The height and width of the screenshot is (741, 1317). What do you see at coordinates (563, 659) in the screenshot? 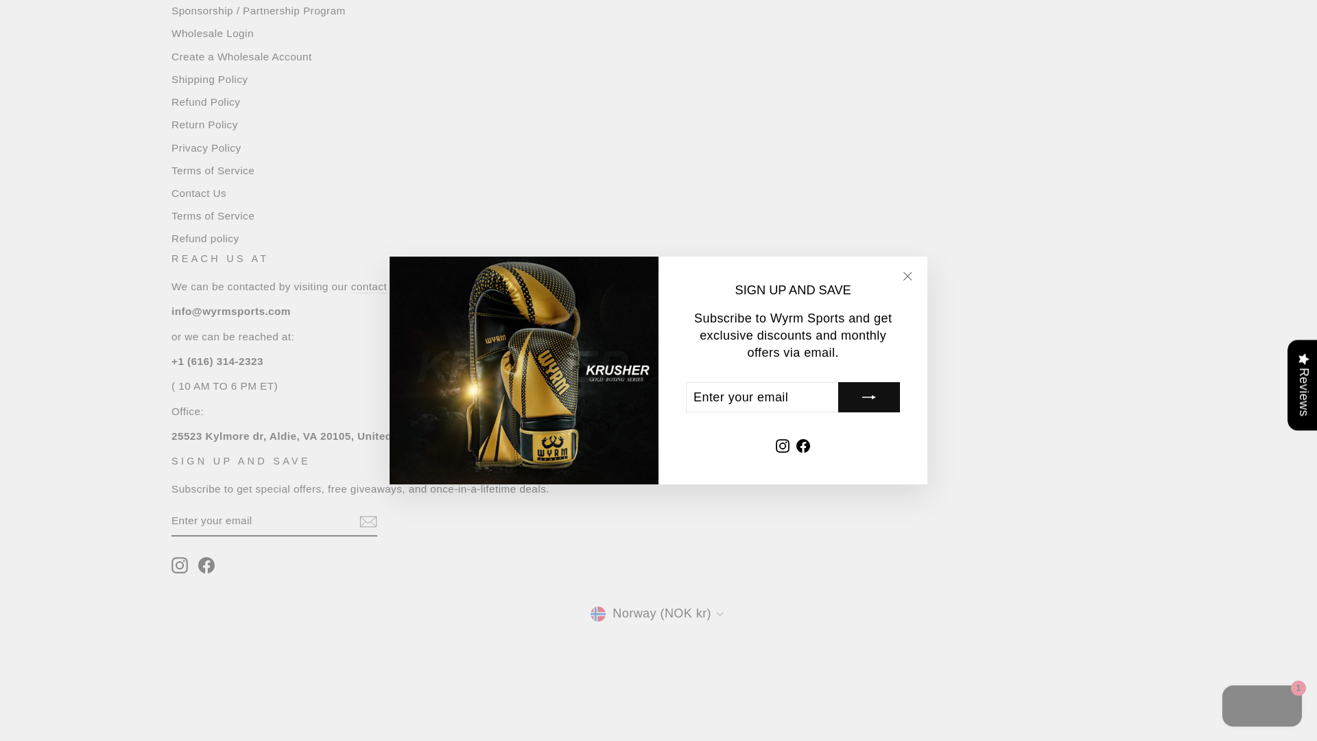
I see `Diners Club` at bounding box center [563, 659].